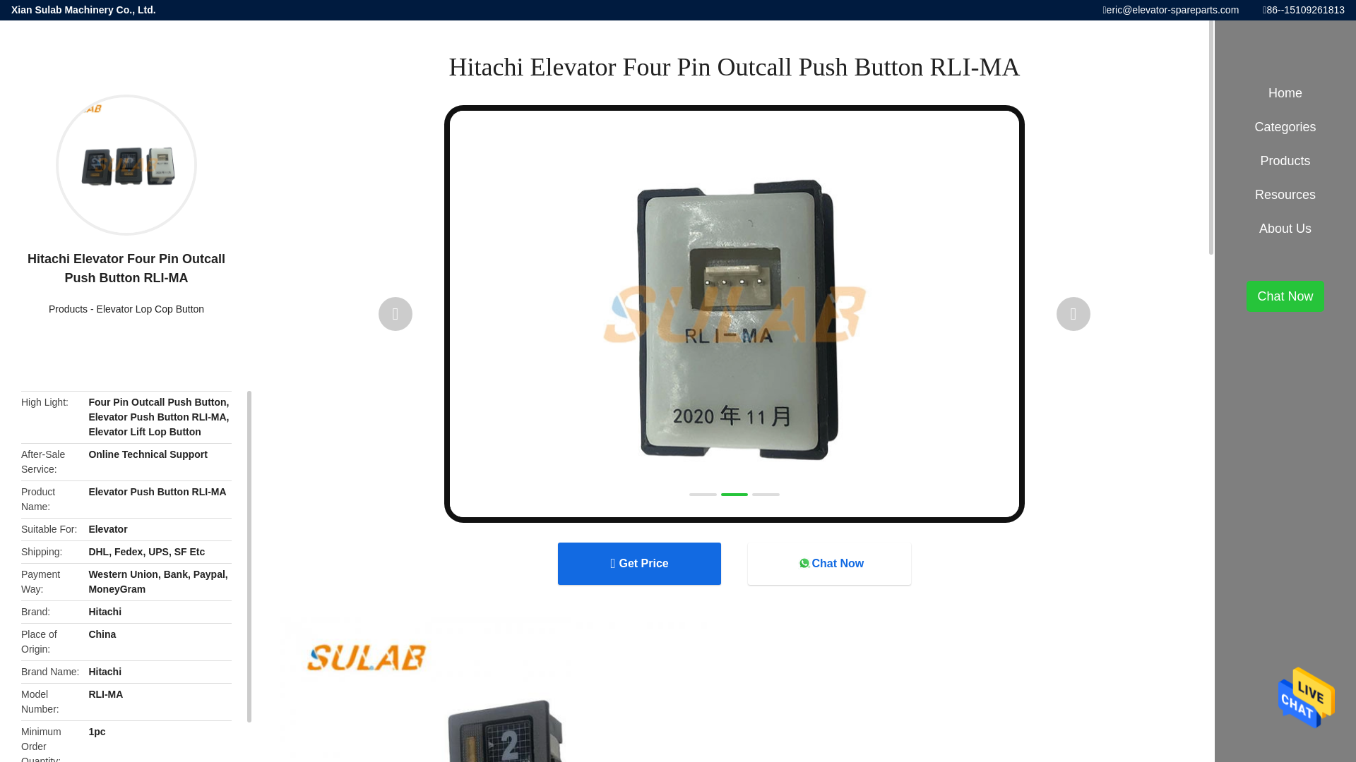 This screenshot has width=1356, height=762. I want to click on Home, so click(1285, 93).